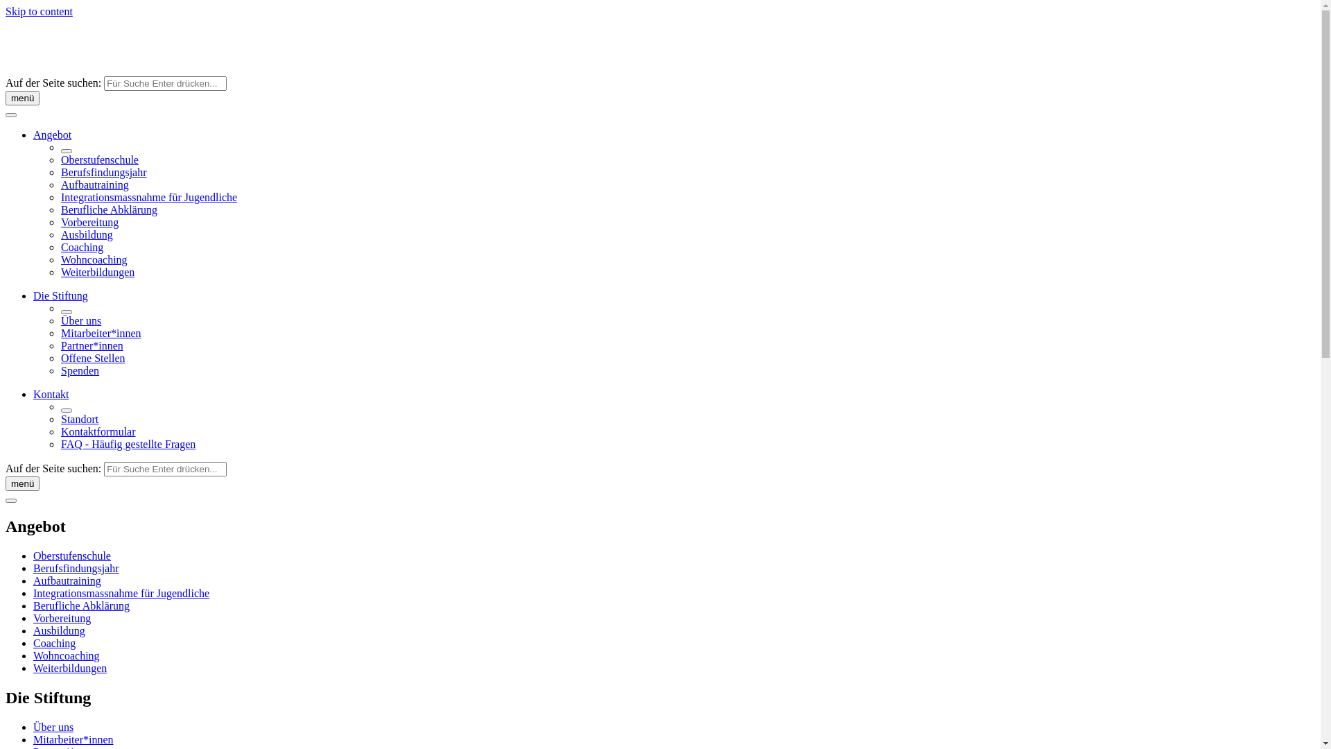  What do you see at coordinates (51, 394) in the screenshot?
I see `Kontakt` at bounding box center [51, 394].